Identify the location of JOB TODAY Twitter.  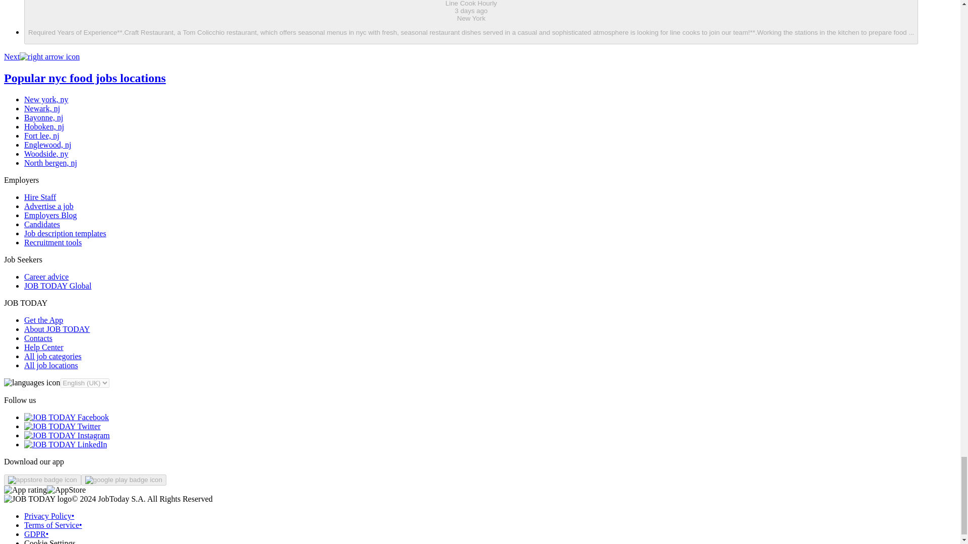
(63, 426).